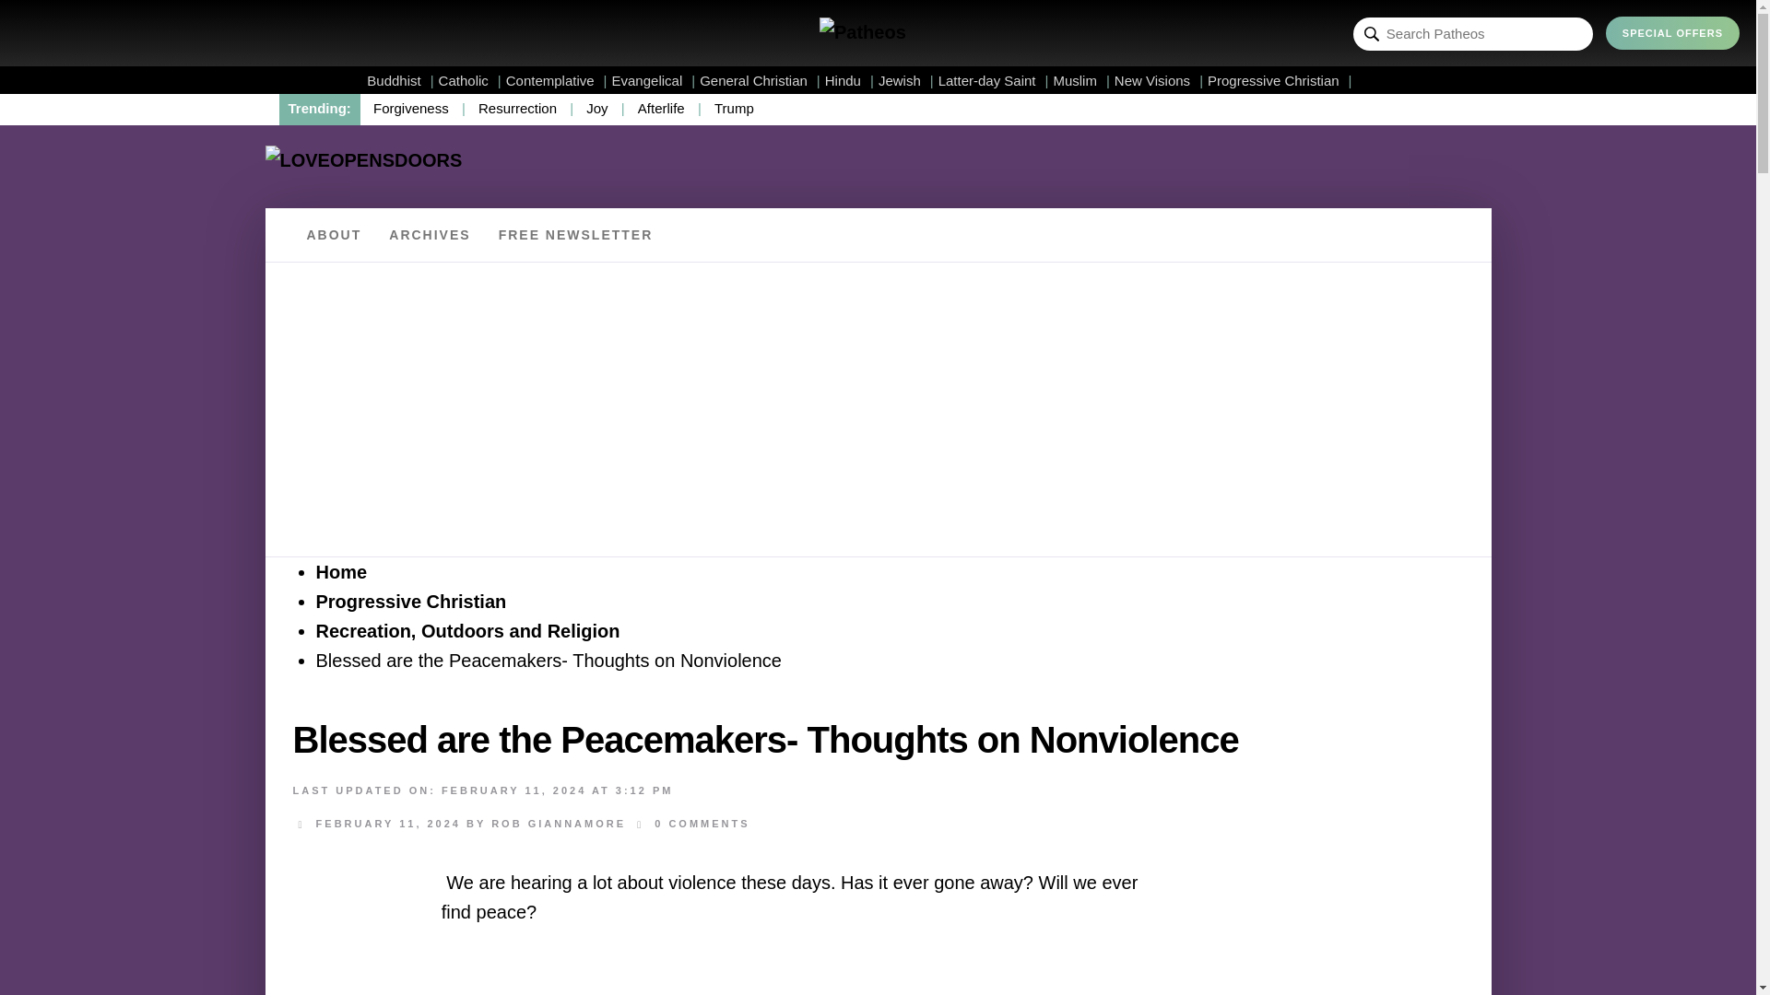 The image size is (1770, 995). I want to click on Buddhist, so click(400, 80).